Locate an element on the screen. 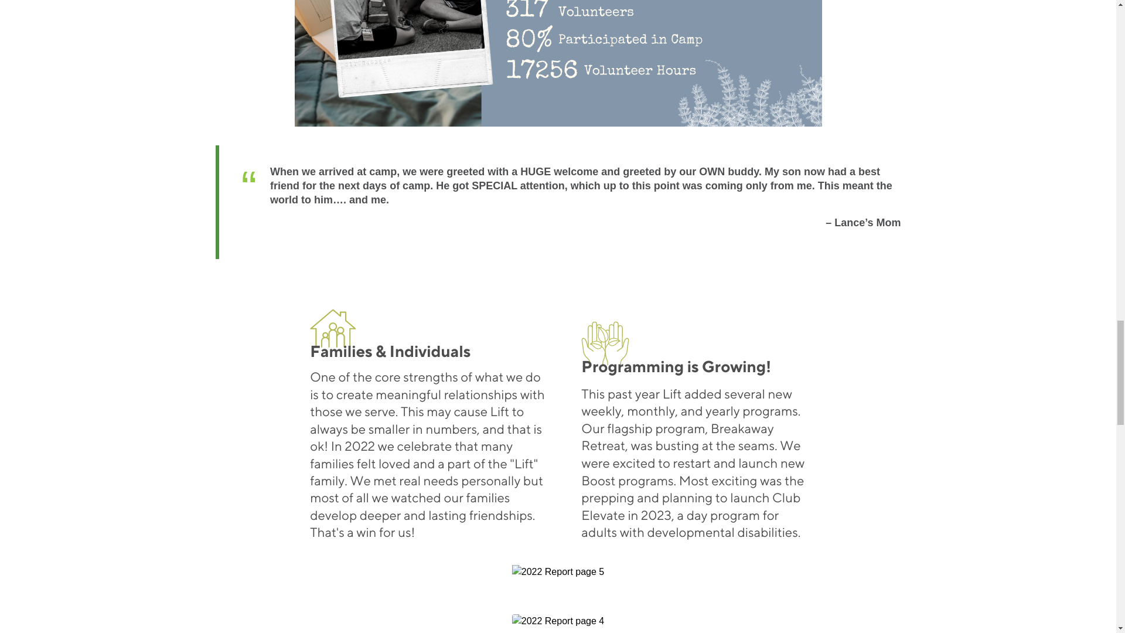  2022 Report page 5 is located at coordinates (558, 572).